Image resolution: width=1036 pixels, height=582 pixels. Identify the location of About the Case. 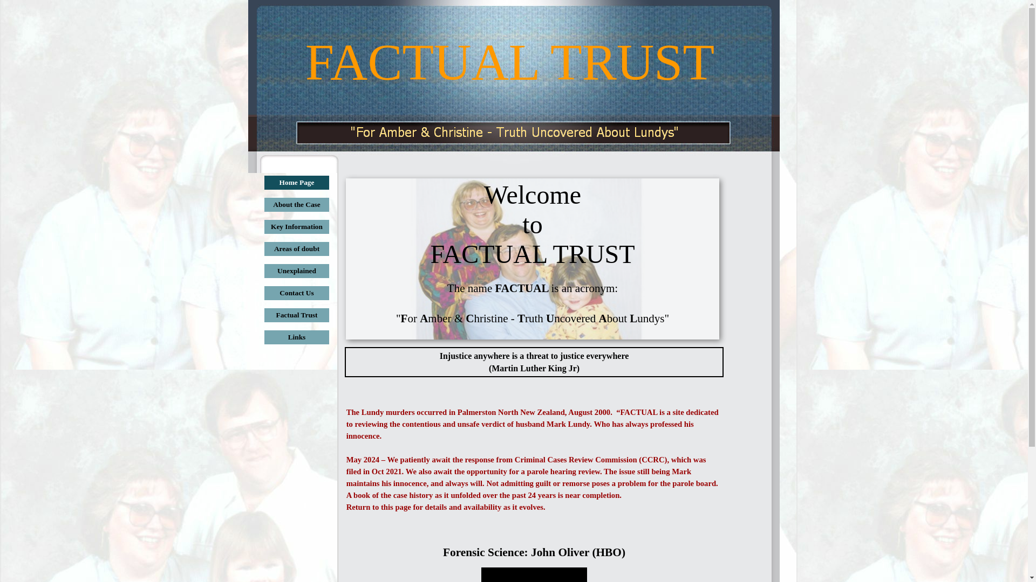
(297, 205).